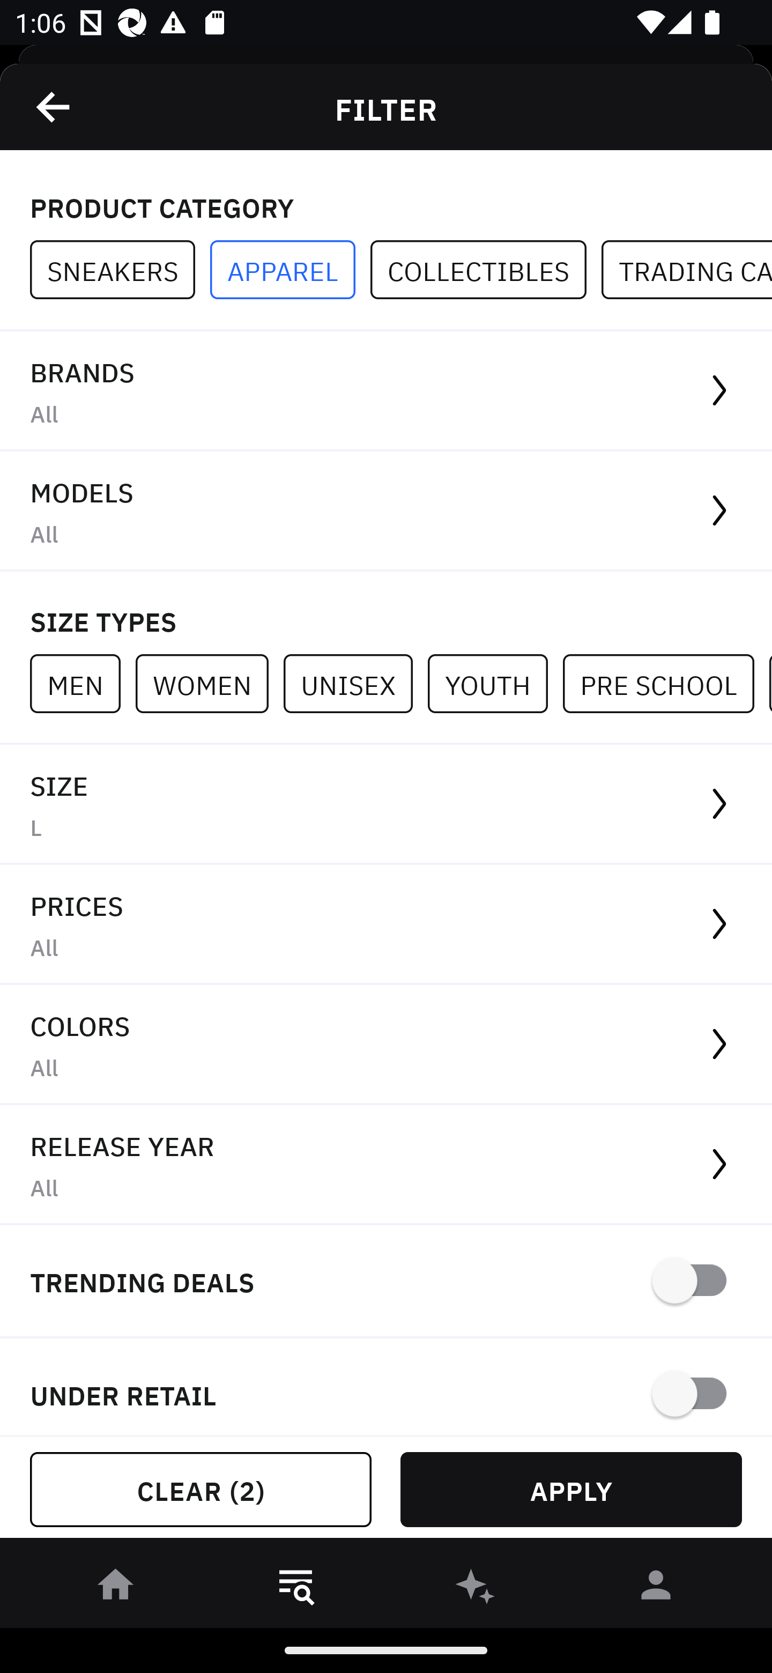 The width and height of the screenshot is (772, 1673). What do you see at coordinates (476, 1588) in the screenshot?
I see `󰫢` at bounding box center [476, 1588].